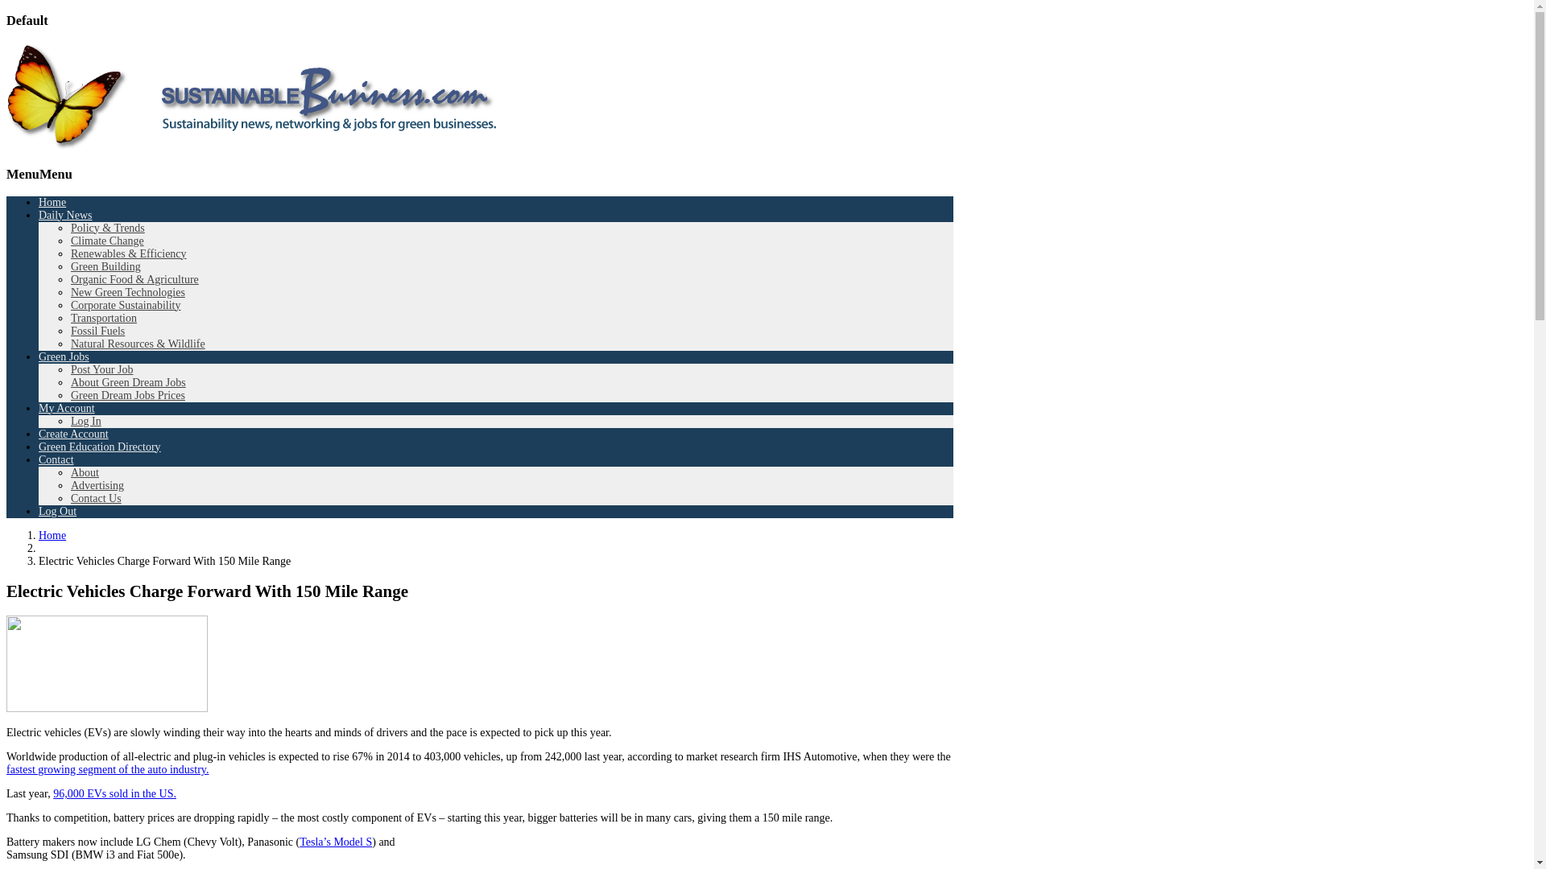 This screenshot has height=869, width=1546. Describe the element at coordinates (57, 510) in the screenshot. I see `Log Out` at that location.